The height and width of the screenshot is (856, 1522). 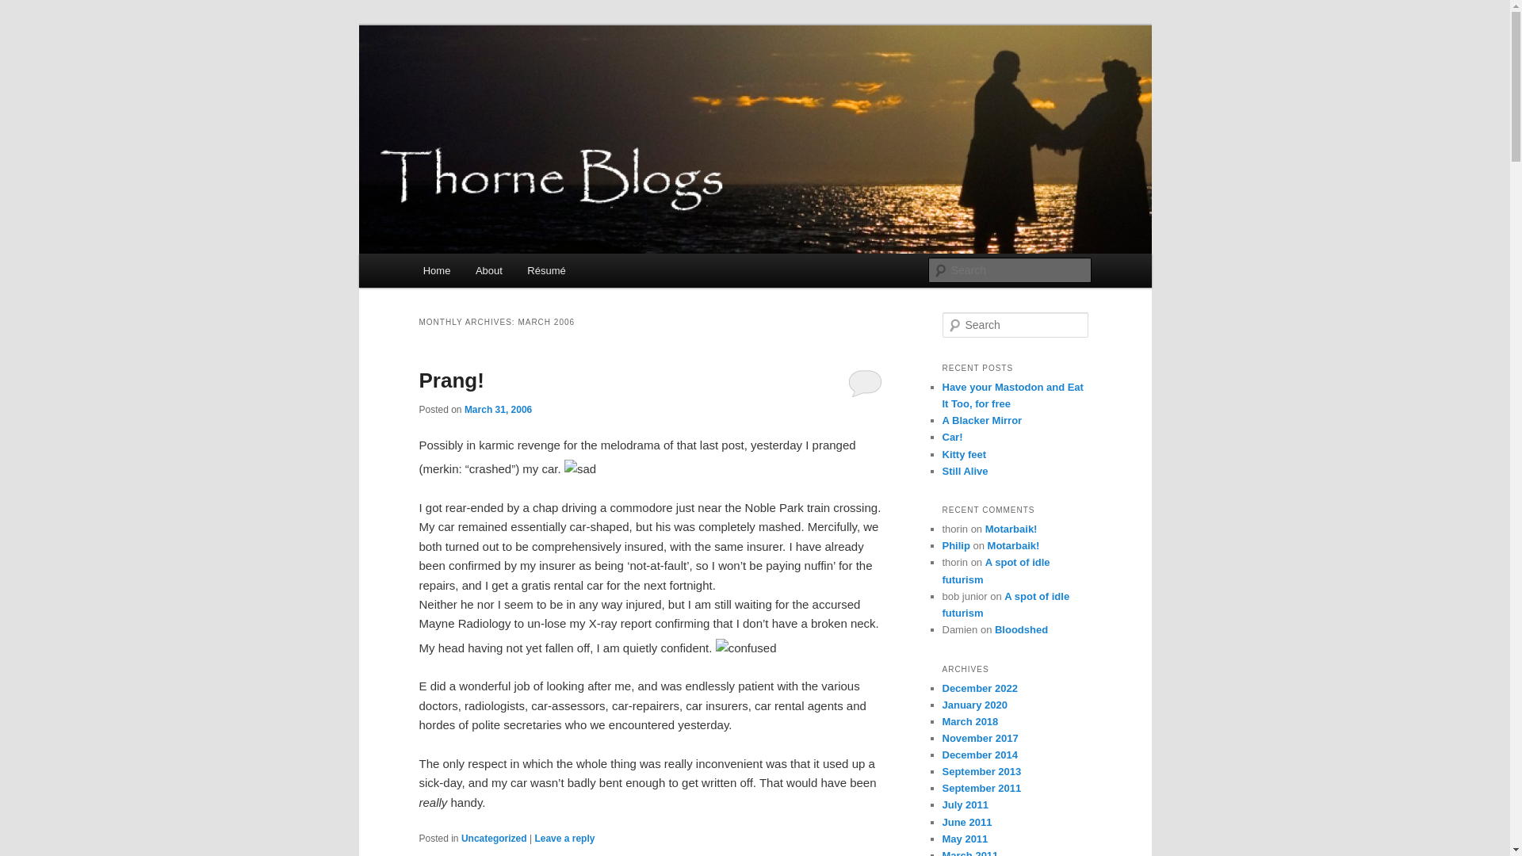 What do you see at coordinates (25, 10) in the screenshot?
I see `Search` at bounding box center [25, 10].